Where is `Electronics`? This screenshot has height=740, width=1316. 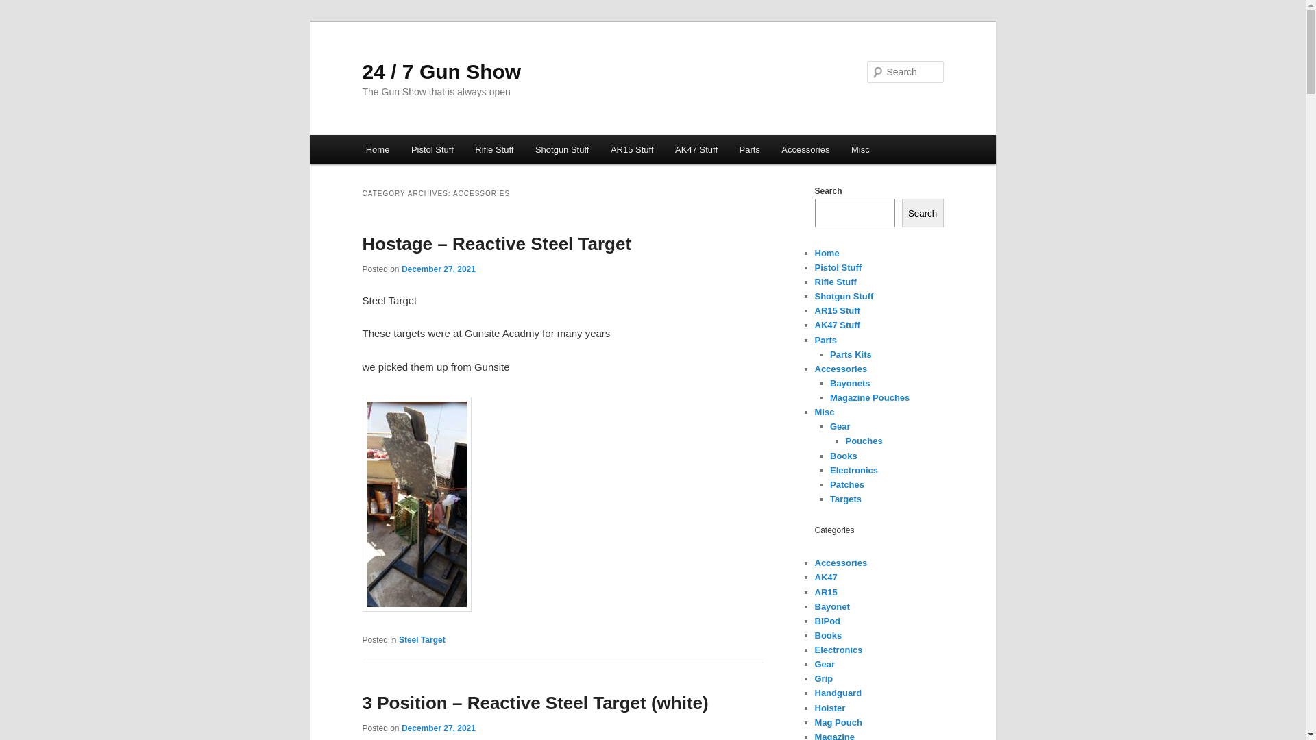 Electronics is located at coordinates (838, 650).